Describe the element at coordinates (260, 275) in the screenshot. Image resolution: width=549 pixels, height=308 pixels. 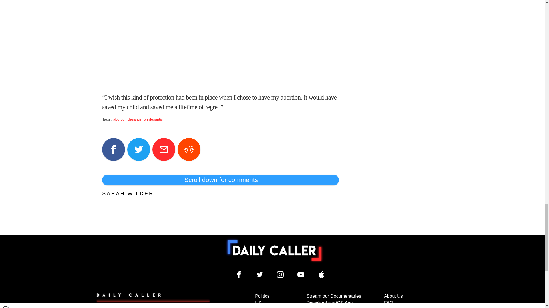
I see `Daily Caller Twitter` at that location.